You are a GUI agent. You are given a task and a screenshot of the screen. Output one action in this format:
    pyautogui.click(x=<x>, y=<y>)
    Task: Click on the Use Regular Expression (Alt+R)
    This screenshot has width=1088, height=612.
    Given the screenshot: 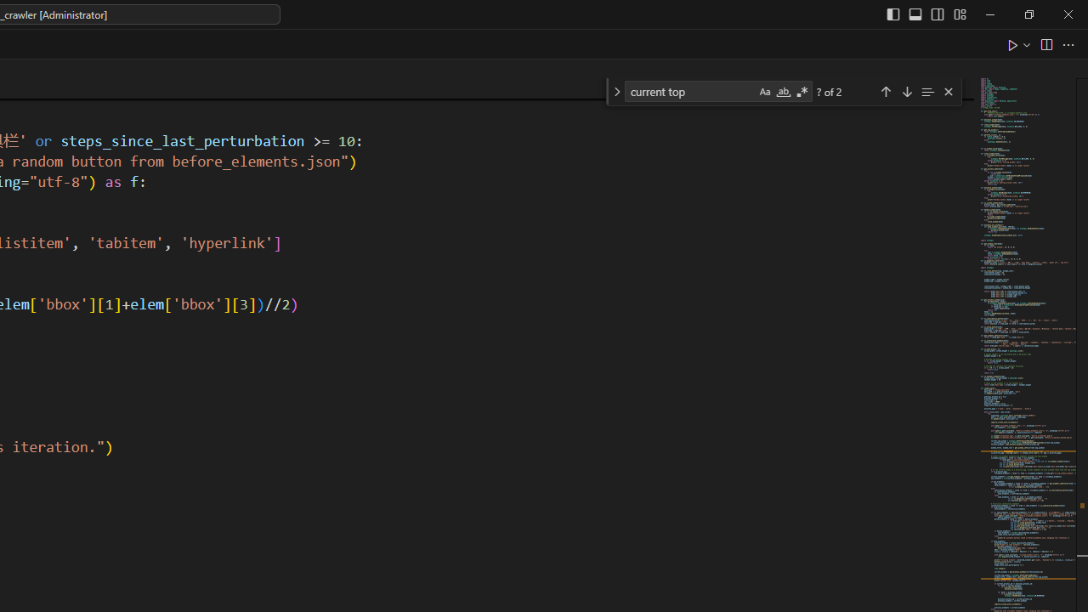 What is the action you would take?
    pyautogui.click(x=802, y=92)
    